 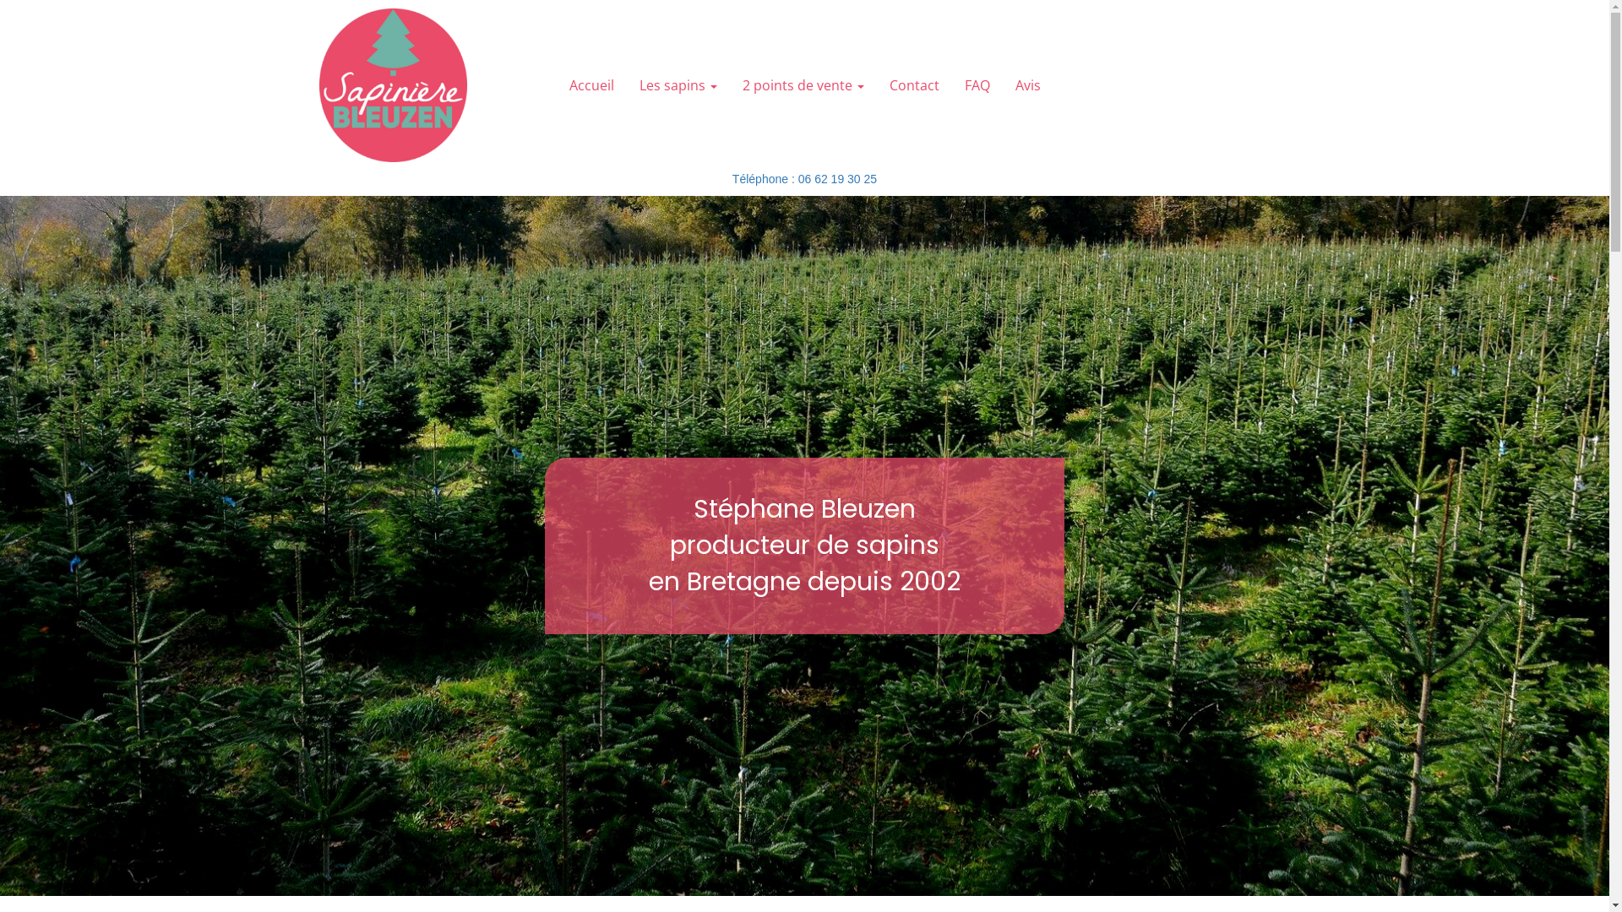 I want to click on FAQ, so click(x=977, y=86).